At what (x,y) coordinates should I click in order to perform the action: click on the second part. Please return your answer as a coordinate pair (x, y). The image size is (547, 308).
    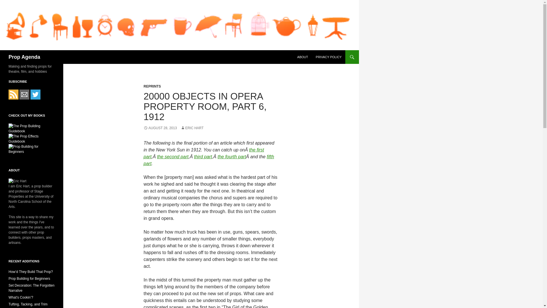
    Looking at the image, I should click on (173, 157).